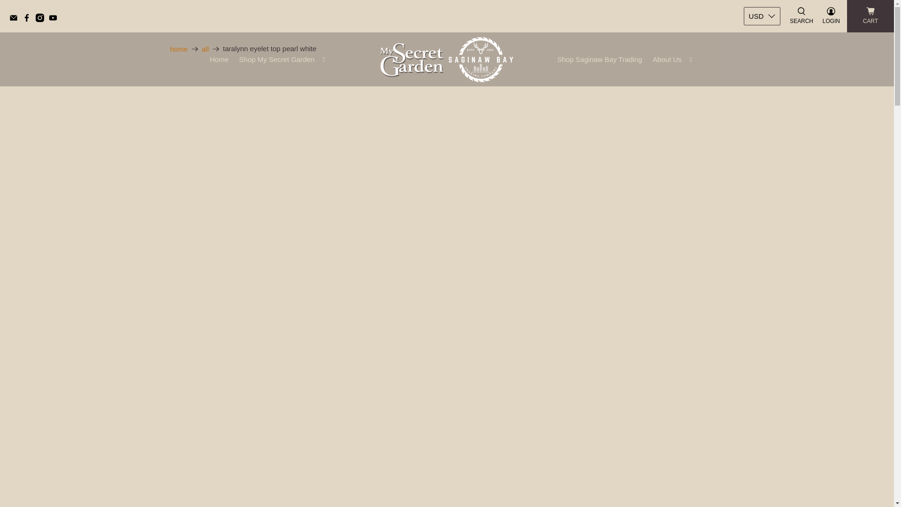 The width and height of the screenshot is (901, 507). I want to click on EUR, so click(762, 125).